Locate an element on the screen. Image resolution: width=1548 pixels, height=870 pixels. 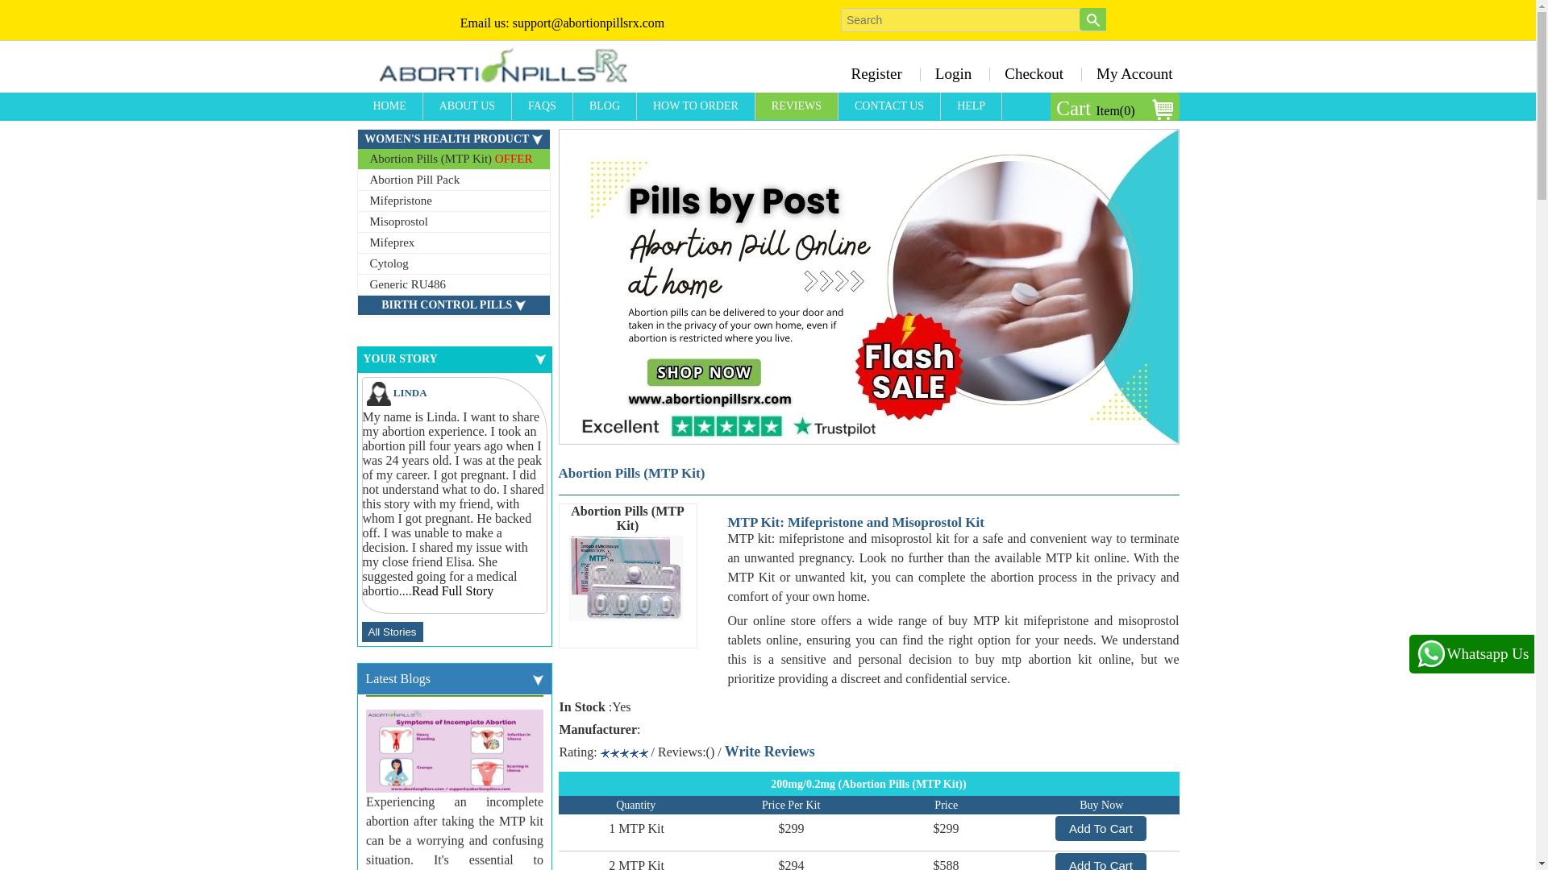
ABOUT US is located at coordinates (468, 106).